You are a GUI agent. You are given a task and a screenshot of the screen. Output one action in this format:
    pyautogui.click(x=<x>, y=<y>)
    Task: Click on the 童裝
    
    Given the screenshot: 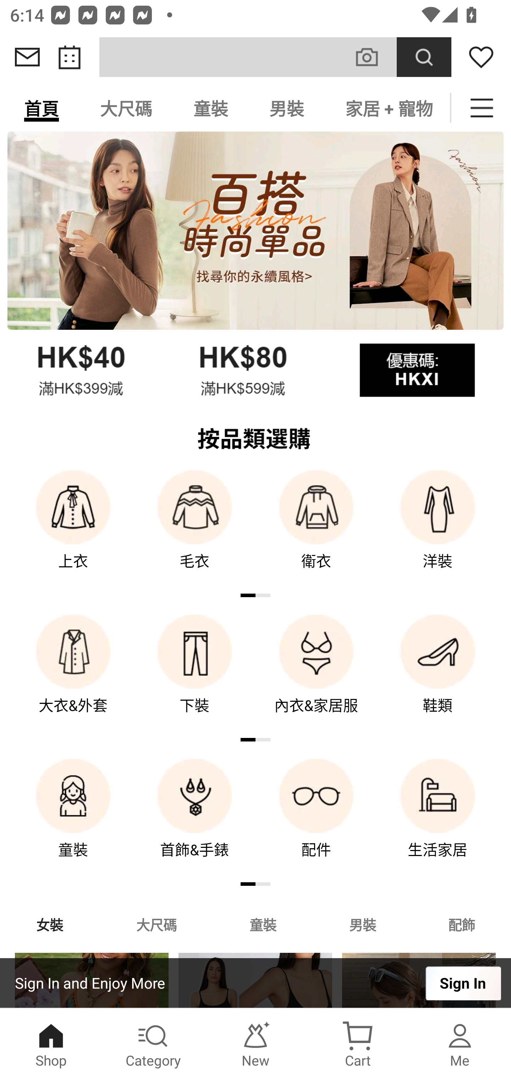 What is the action you would take?
    pyautogui.click(x=263, y=924)
    